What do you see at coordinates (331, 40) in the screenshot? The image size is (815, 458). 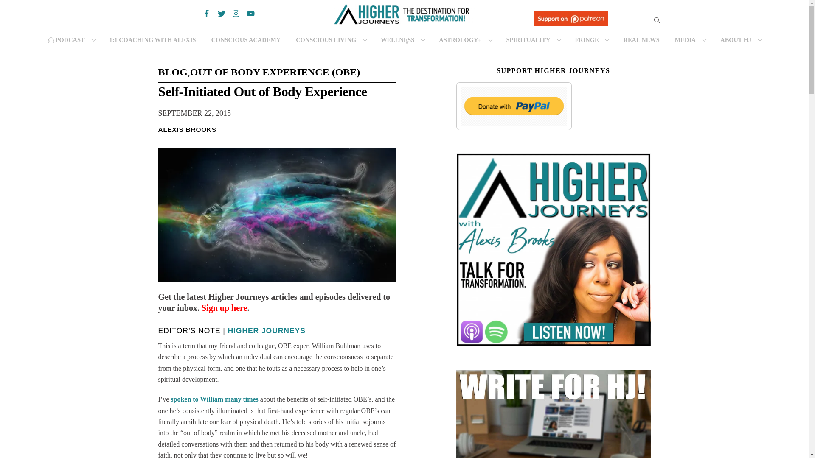 I see `CONSCIOUS LIVING` at bounding box center [331, 40].